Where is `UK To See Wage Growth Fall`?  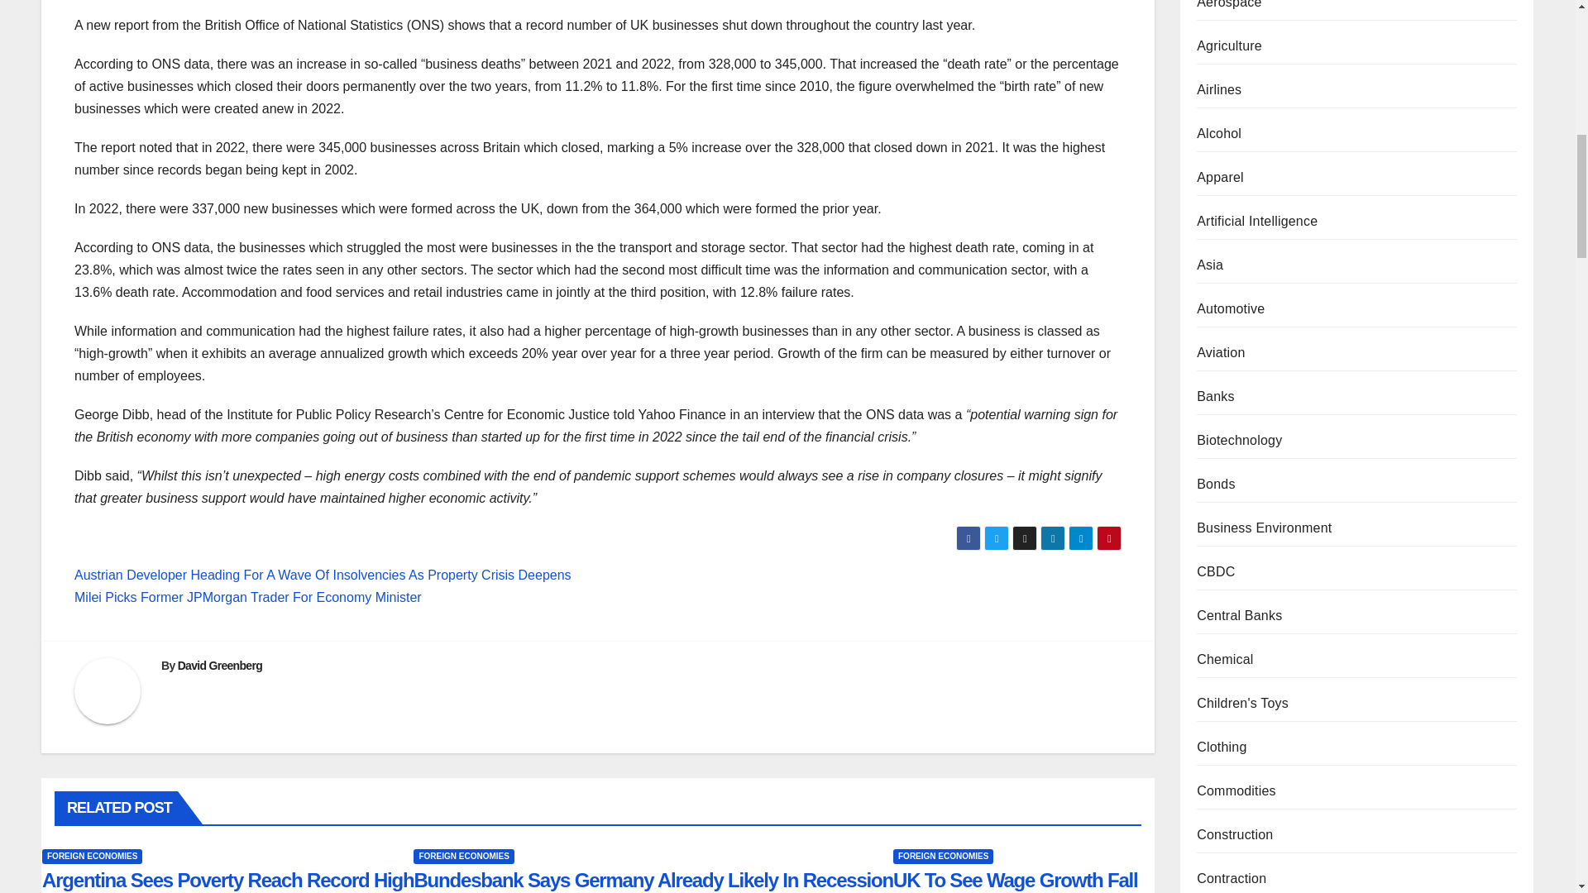
UK To See Wage Growth Fall is located at coordinates (1016, 880).